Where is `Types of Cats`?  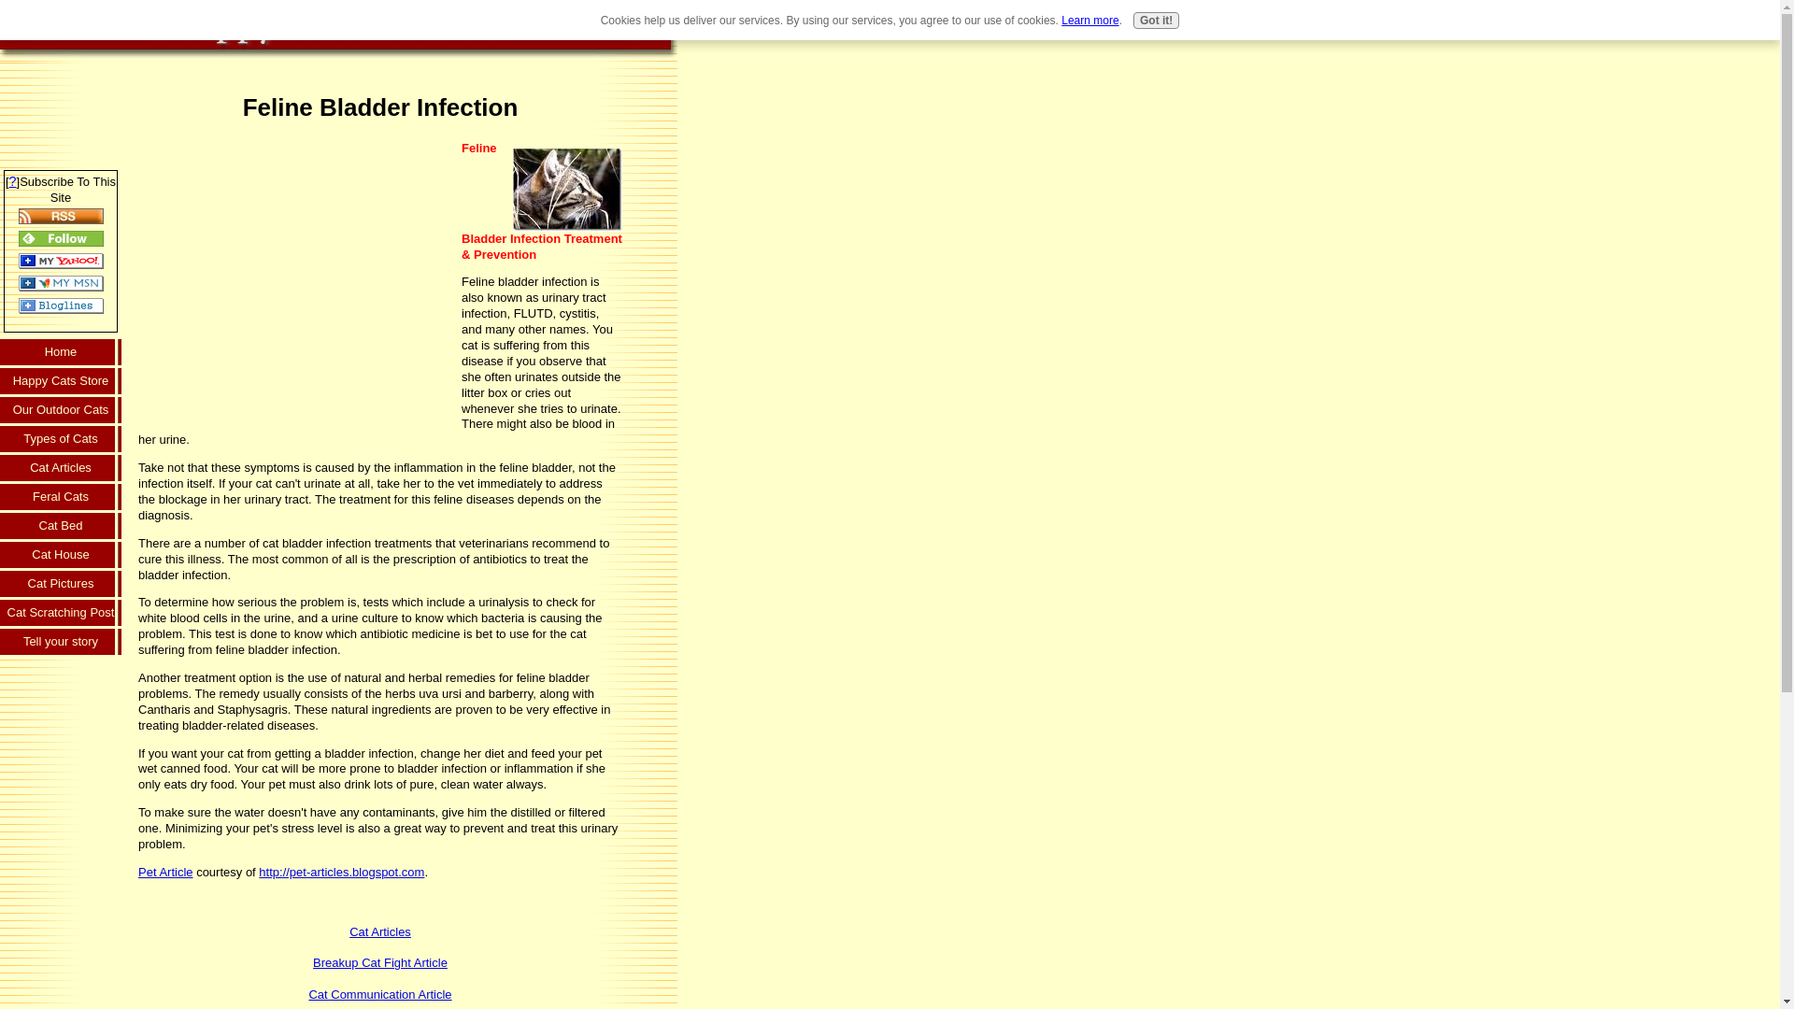 Types of Cats is located at coordinates (61, 440).